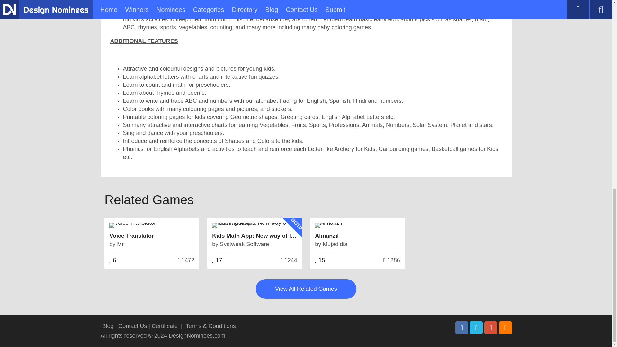  I want to click on Facebook, so click(461, 328).